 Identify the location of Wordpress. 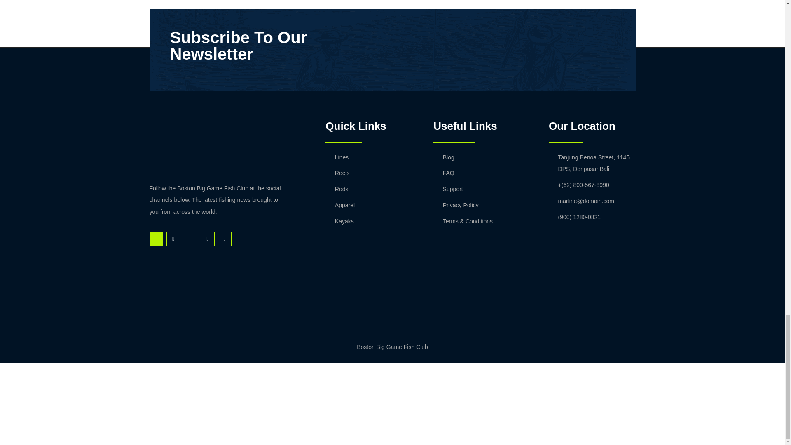
(225, 239).